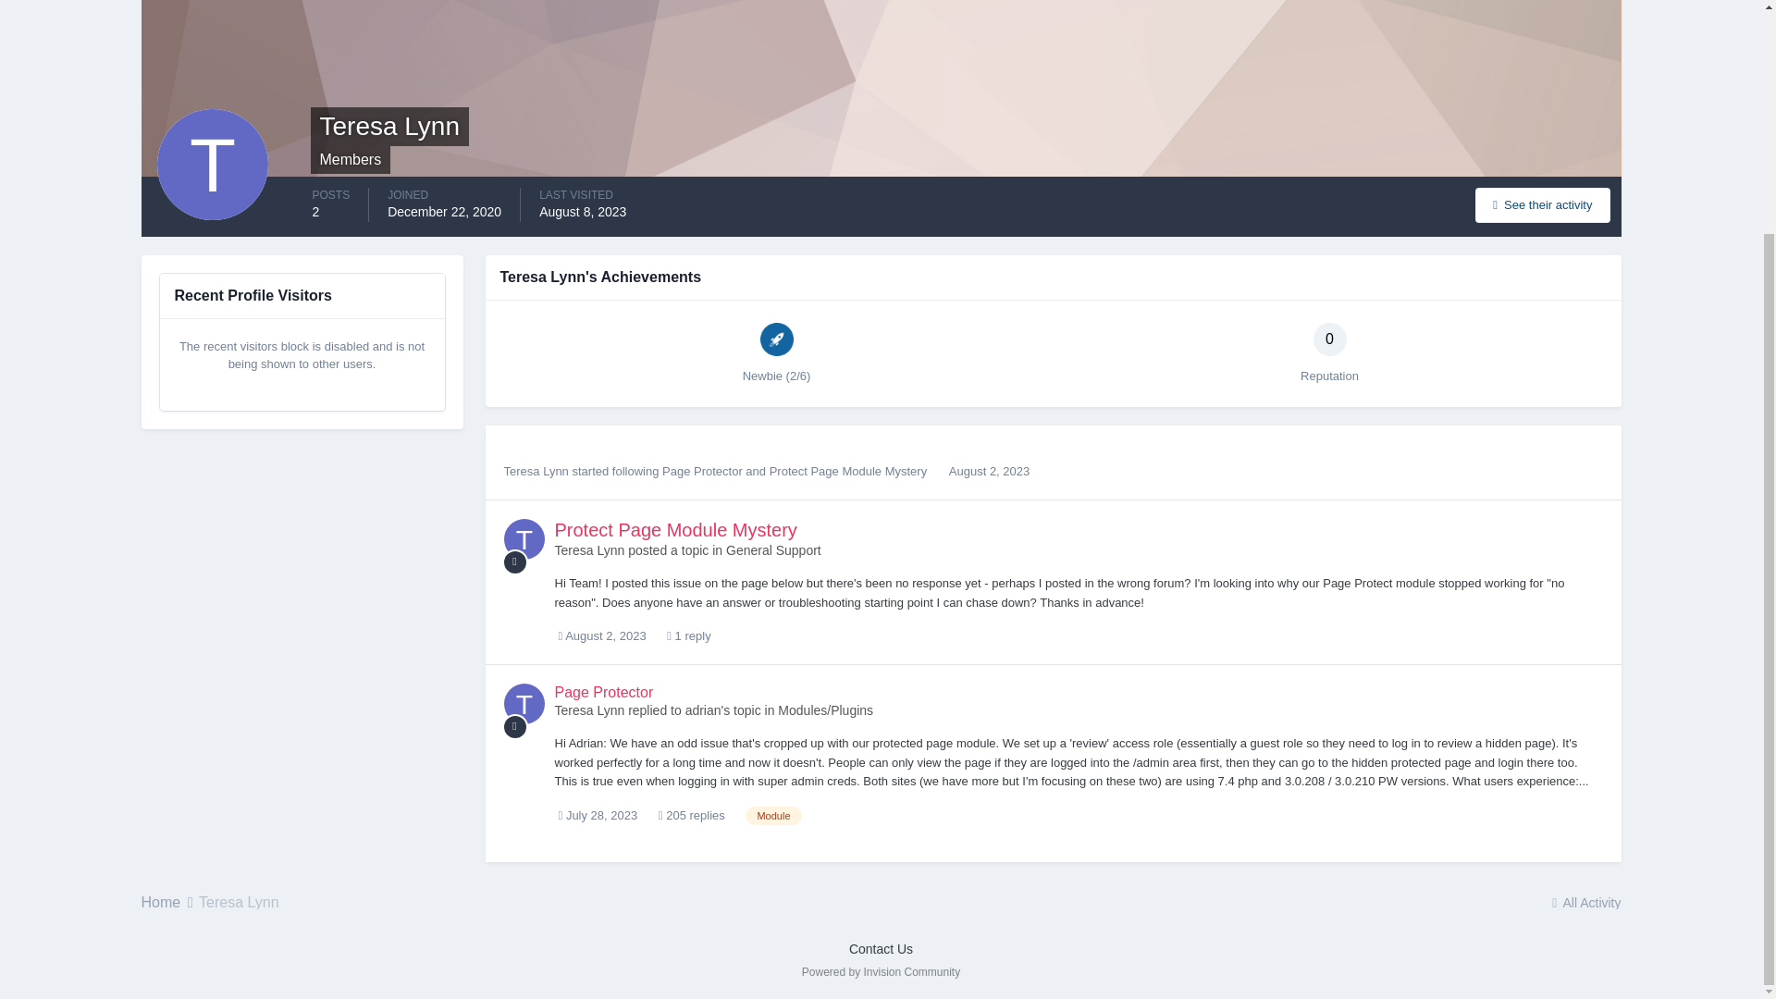  I want to click on Teresa Lynn's Content, so click(1542, 203).